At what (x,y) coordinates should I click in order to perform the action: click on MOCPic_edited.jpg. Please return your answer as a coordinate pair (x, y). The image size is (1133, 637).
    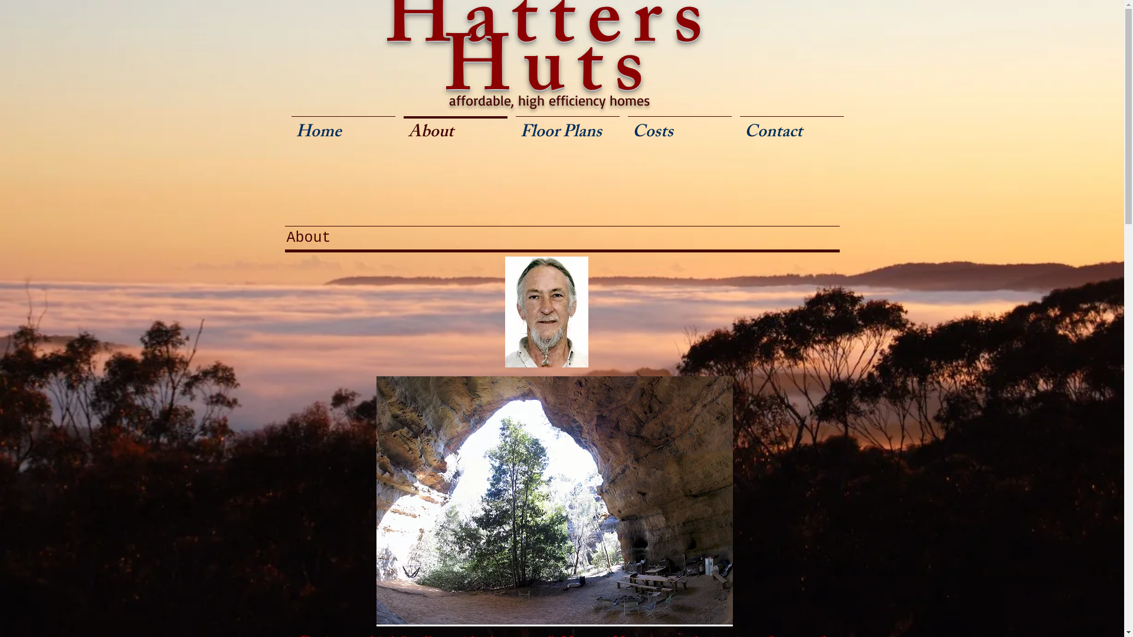
    Looking at the image, I should click on (546, 311).